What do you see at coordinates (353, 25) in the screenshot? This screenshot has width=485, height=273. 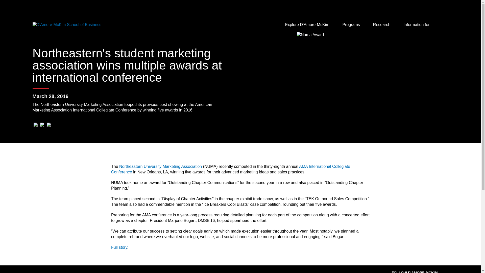 I see `Programs` at bounding box center [353, 25].